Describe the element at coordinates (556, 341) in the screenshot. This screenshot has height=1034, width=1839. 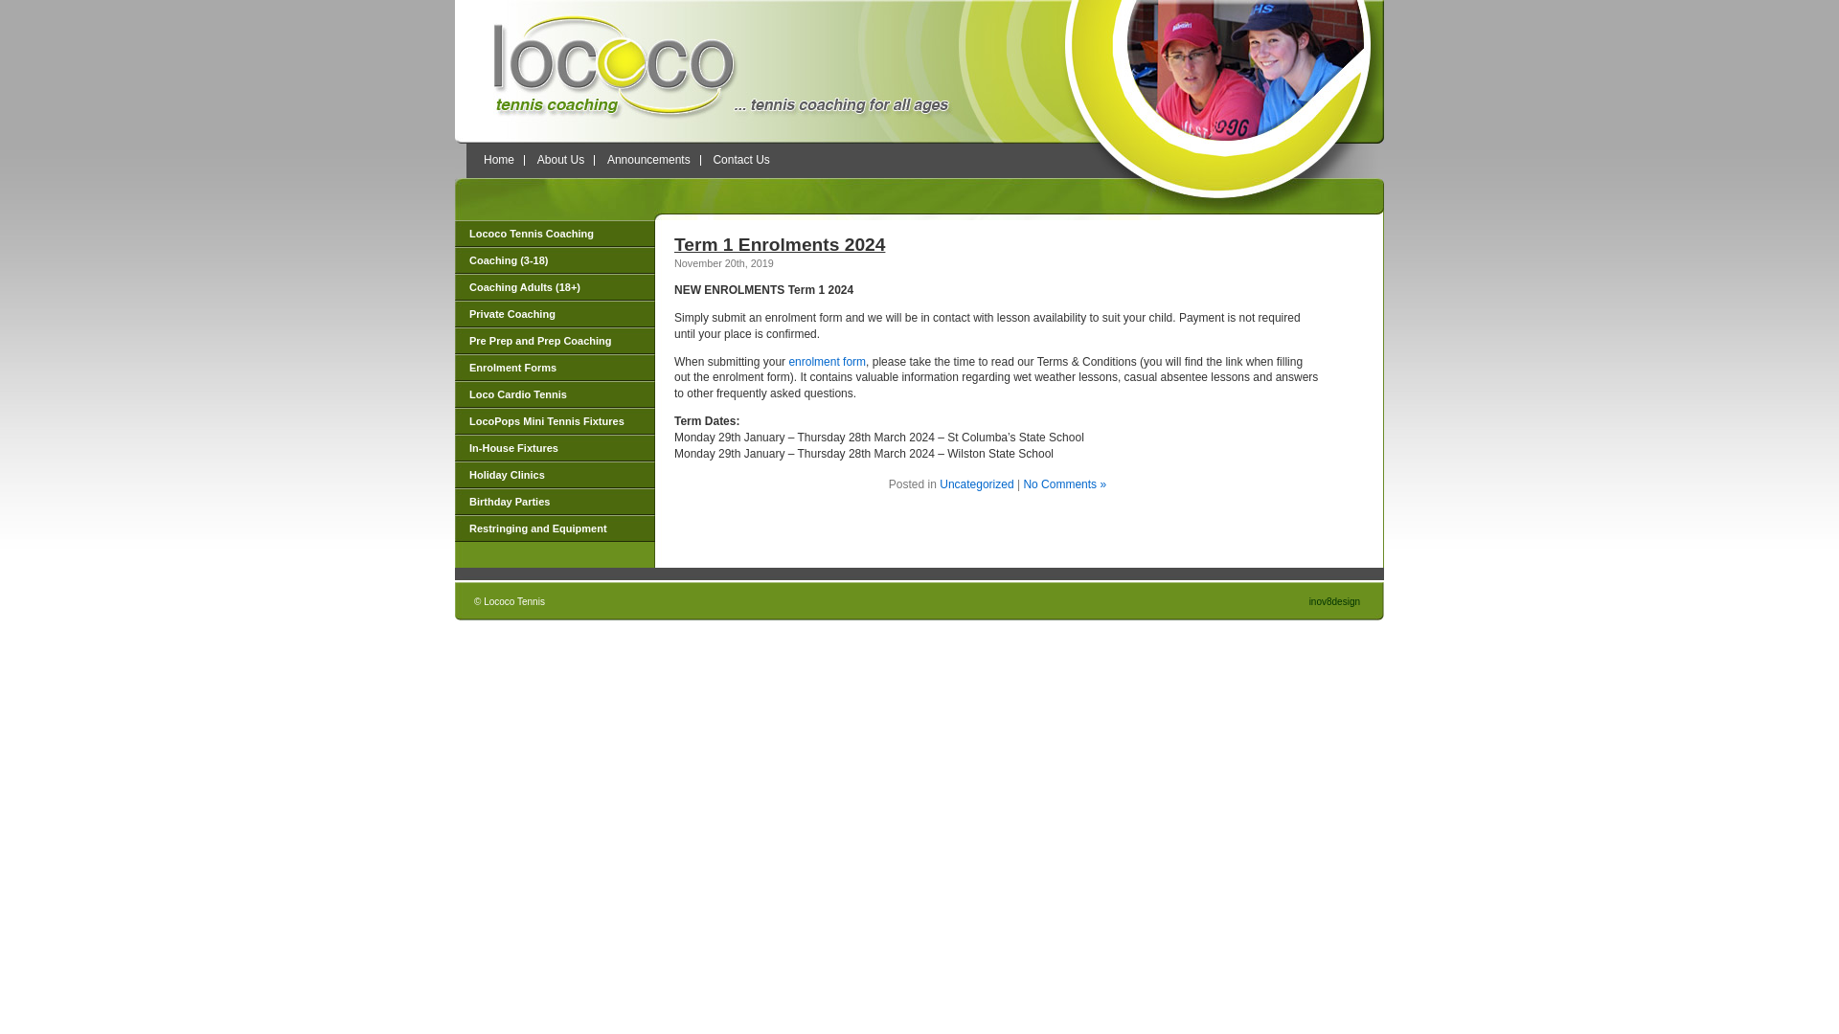
I see `Pre Prep and Prep Coaching` at that location.